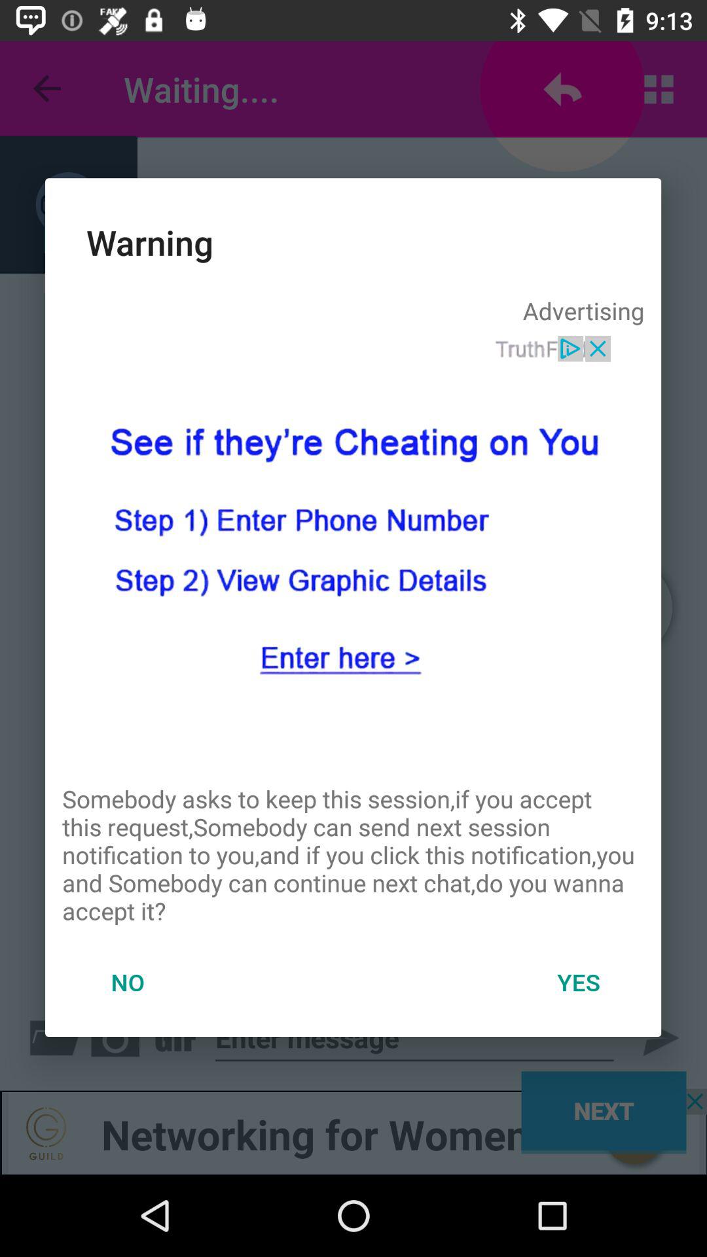 The height and width of the screenshot is (1257, 707). Describe the element at coordinates (353, 551) in the screenshot. I see `get information about the person` at that location.